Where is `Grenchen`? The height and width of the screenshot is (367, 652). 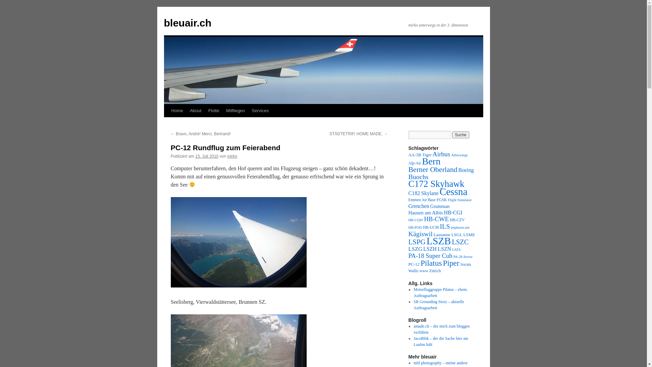
Grenchen is located at coordinates (418, 206).